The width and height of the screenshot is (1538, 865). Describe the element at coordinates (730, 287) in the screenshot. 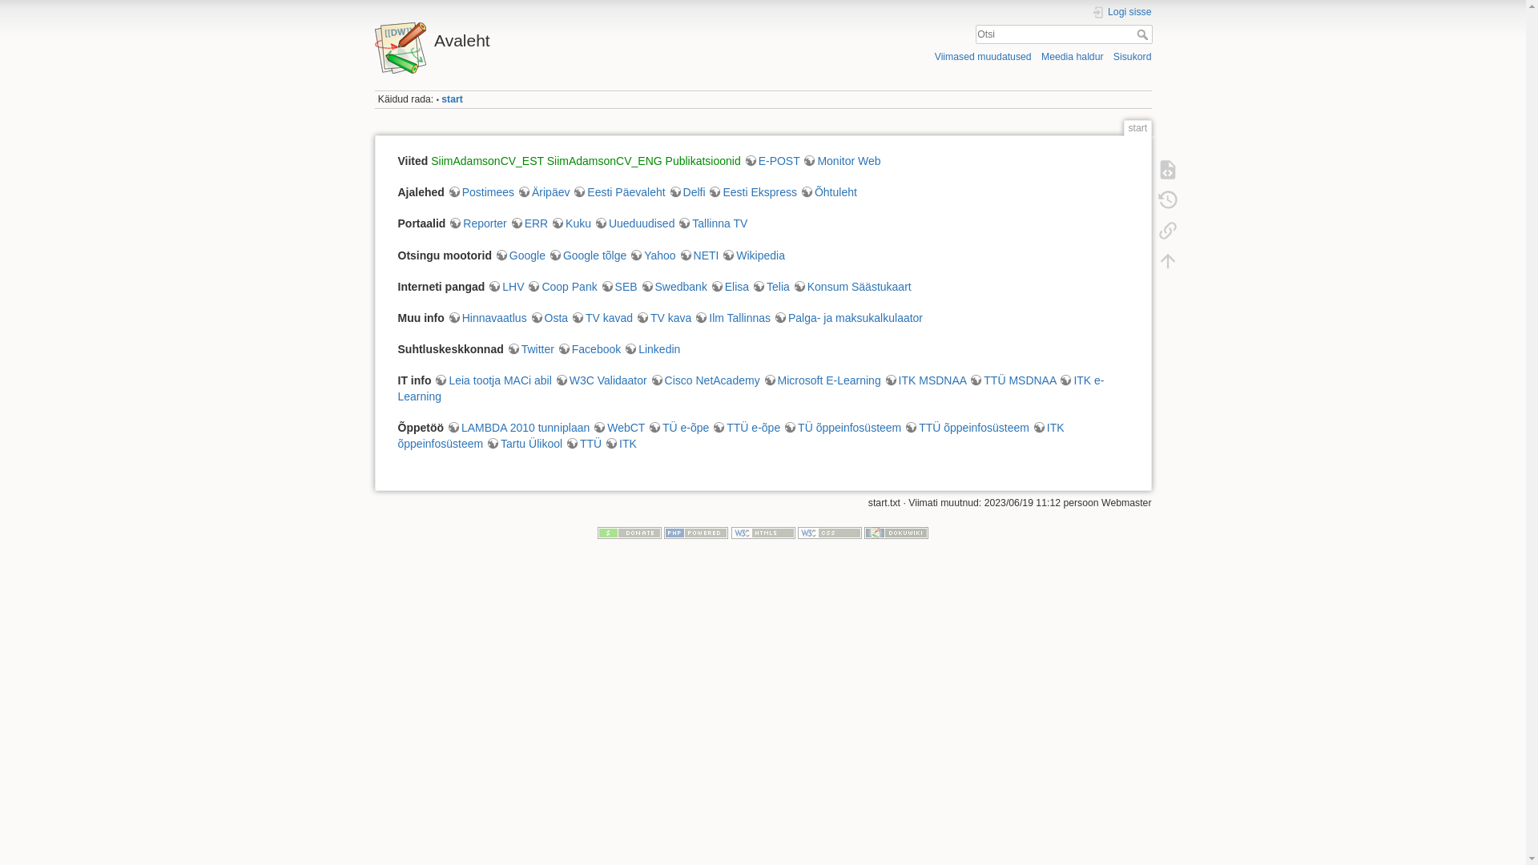

I see `Elisa` at that location.